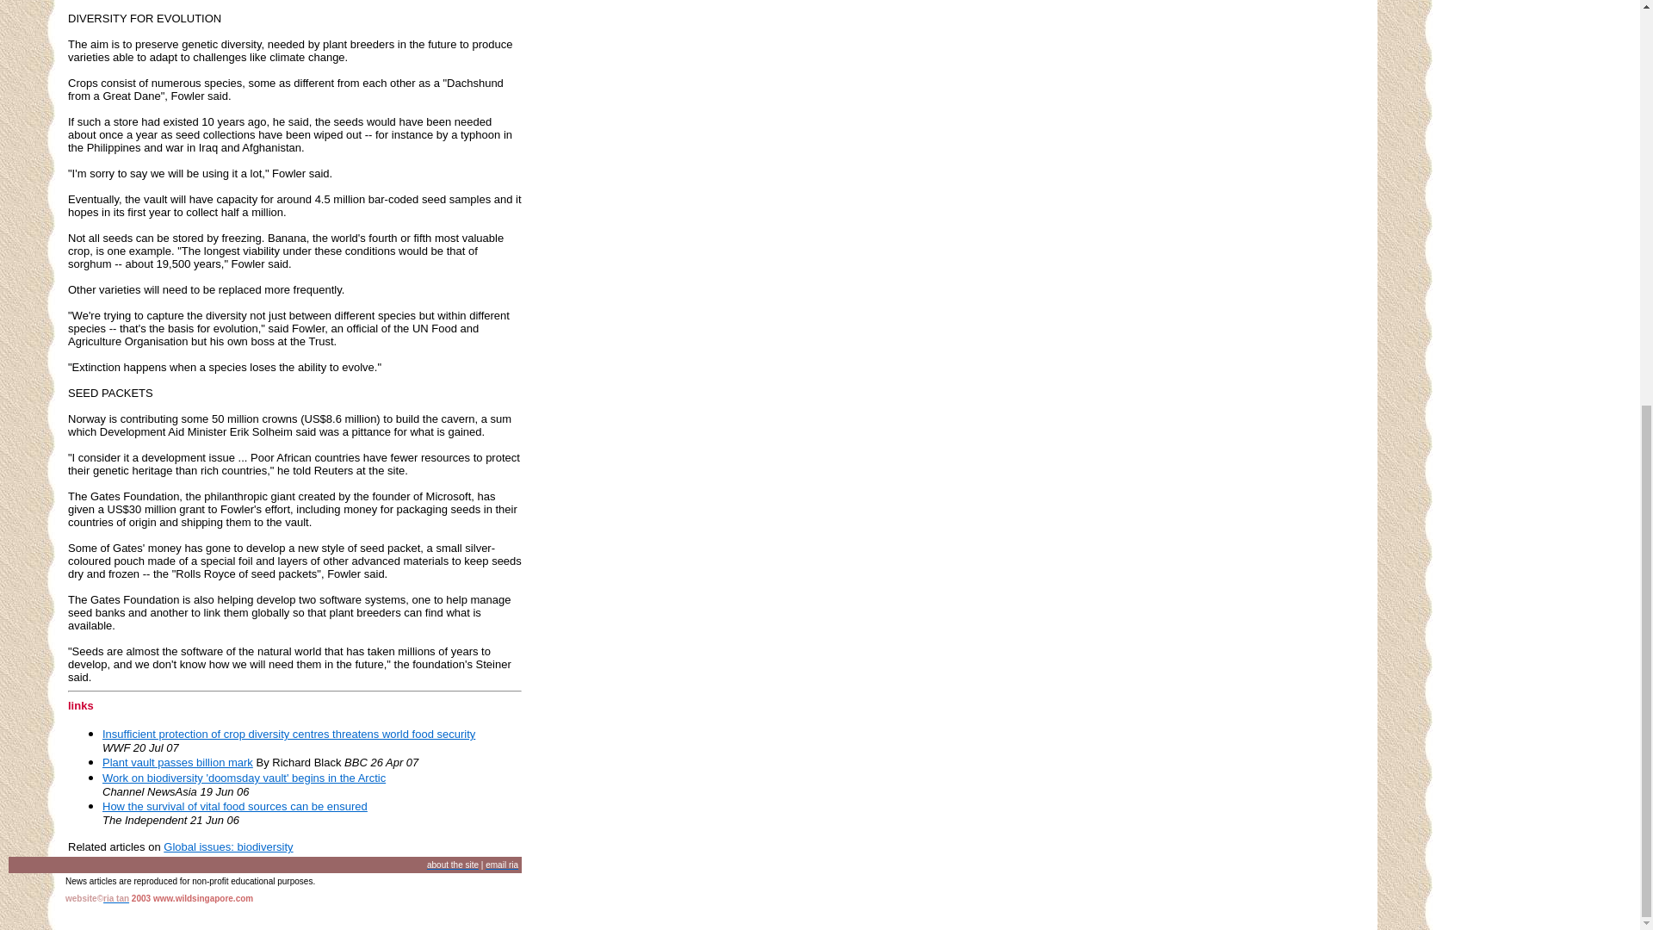 The height and width of the screenshot is (930, 1653). I want to click on Plant vault passes billion mark, so click(177, 763).